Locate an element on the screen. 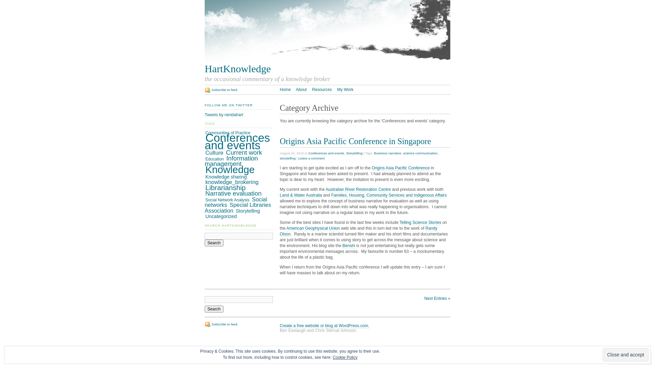 This screenshot has width=655, height=368. FOLLOW ME ON TWITTER is located at coordinates (229, 105).